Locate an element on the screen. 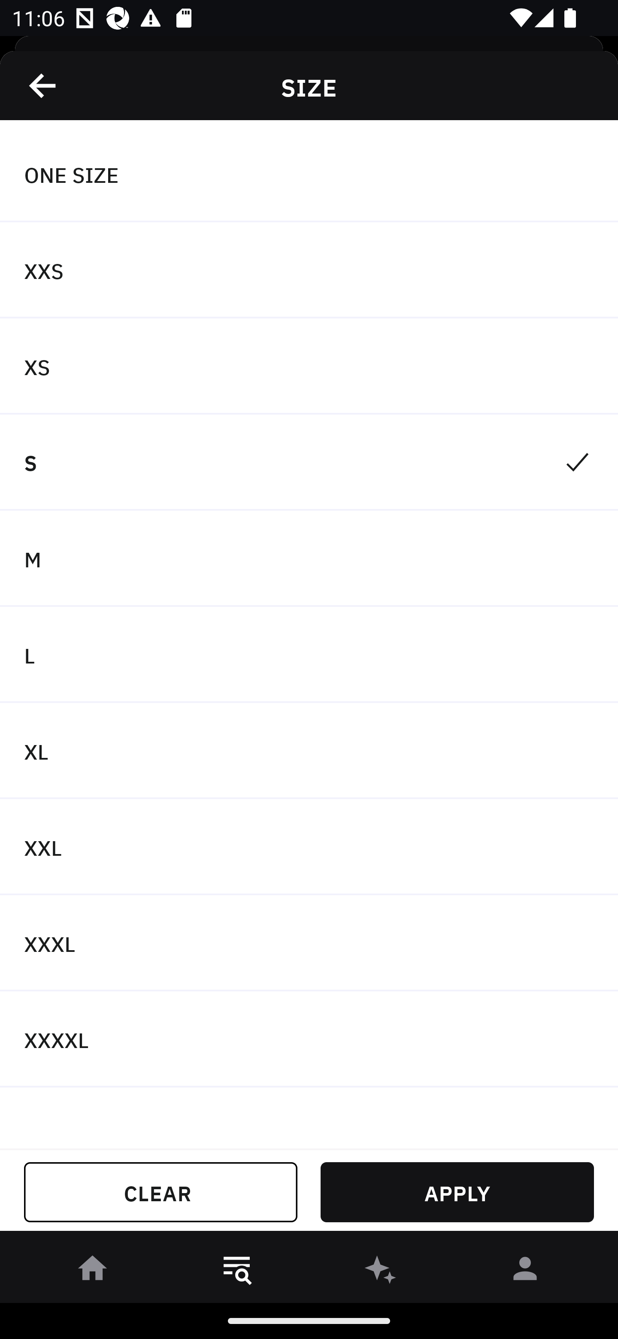 Image resolution: width=618 pixels, height=1339 pixels. XXL is located at coordinates (309, 847).